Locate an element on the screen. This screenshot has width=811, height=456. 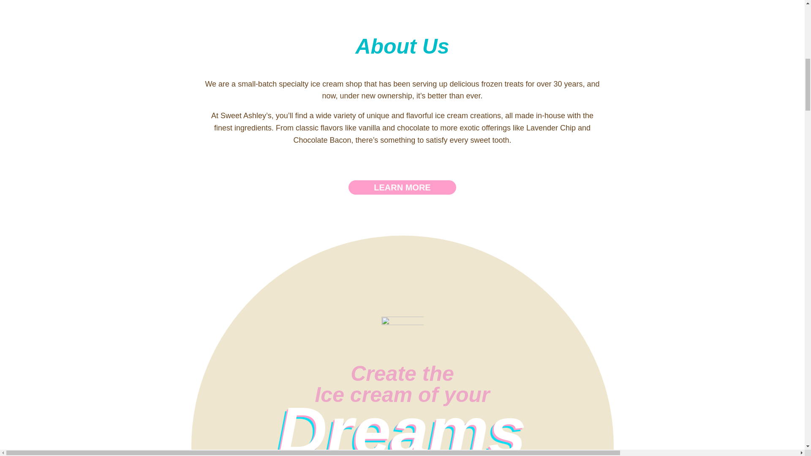
LEARN MORE is located at coordinates (402, 187).